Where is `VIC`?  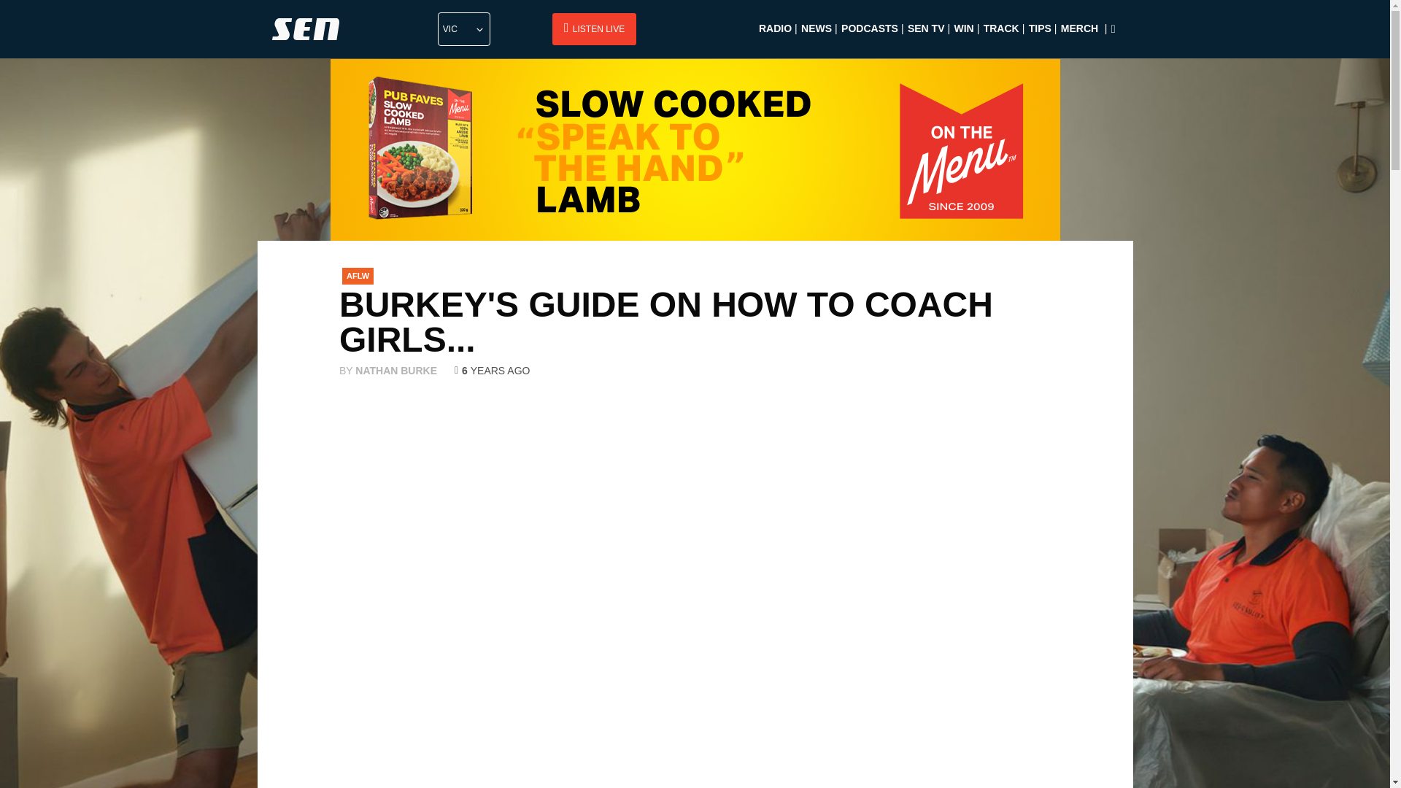
VIC is located at coordinates (464, 29).